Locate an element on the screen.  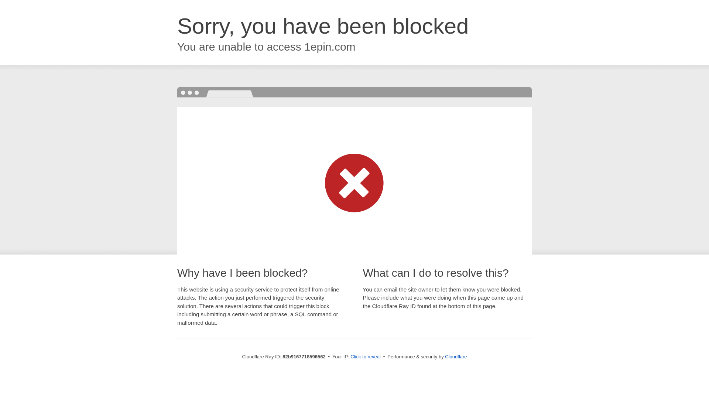
Click to reveal is located at coordinates (366, 357).